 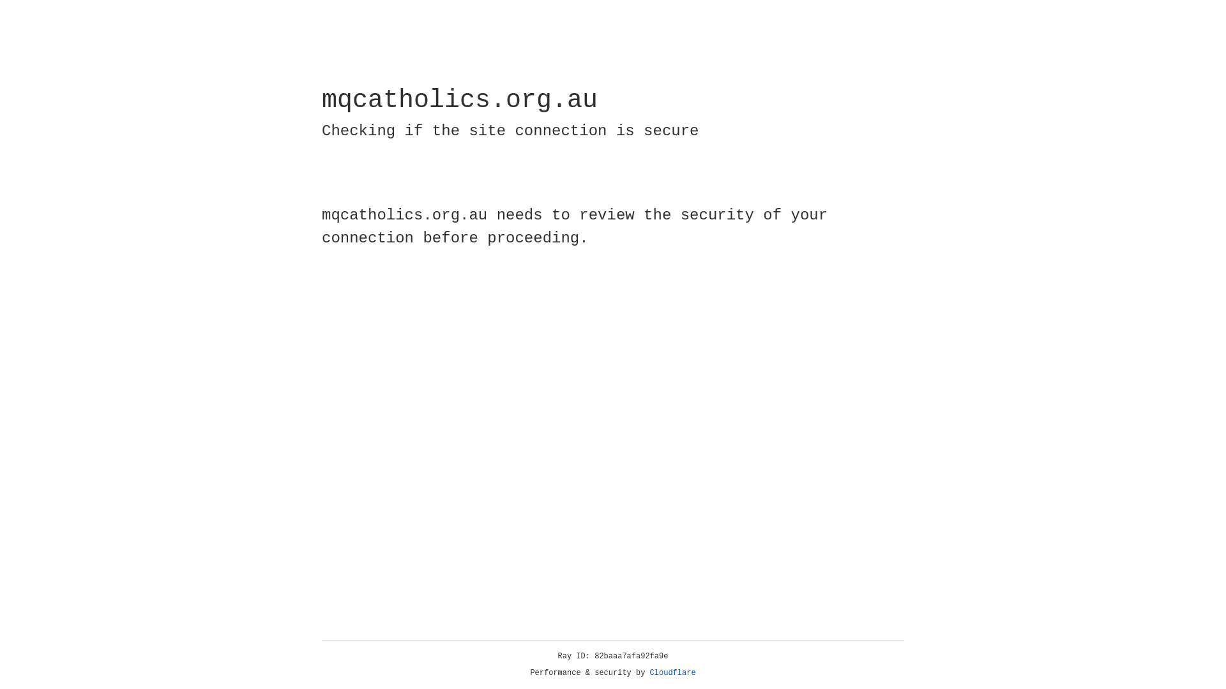 What do you see at coordinates (673, 673) in the screenshot?
I see `Cloudflare` at bounding box center [673, 673].